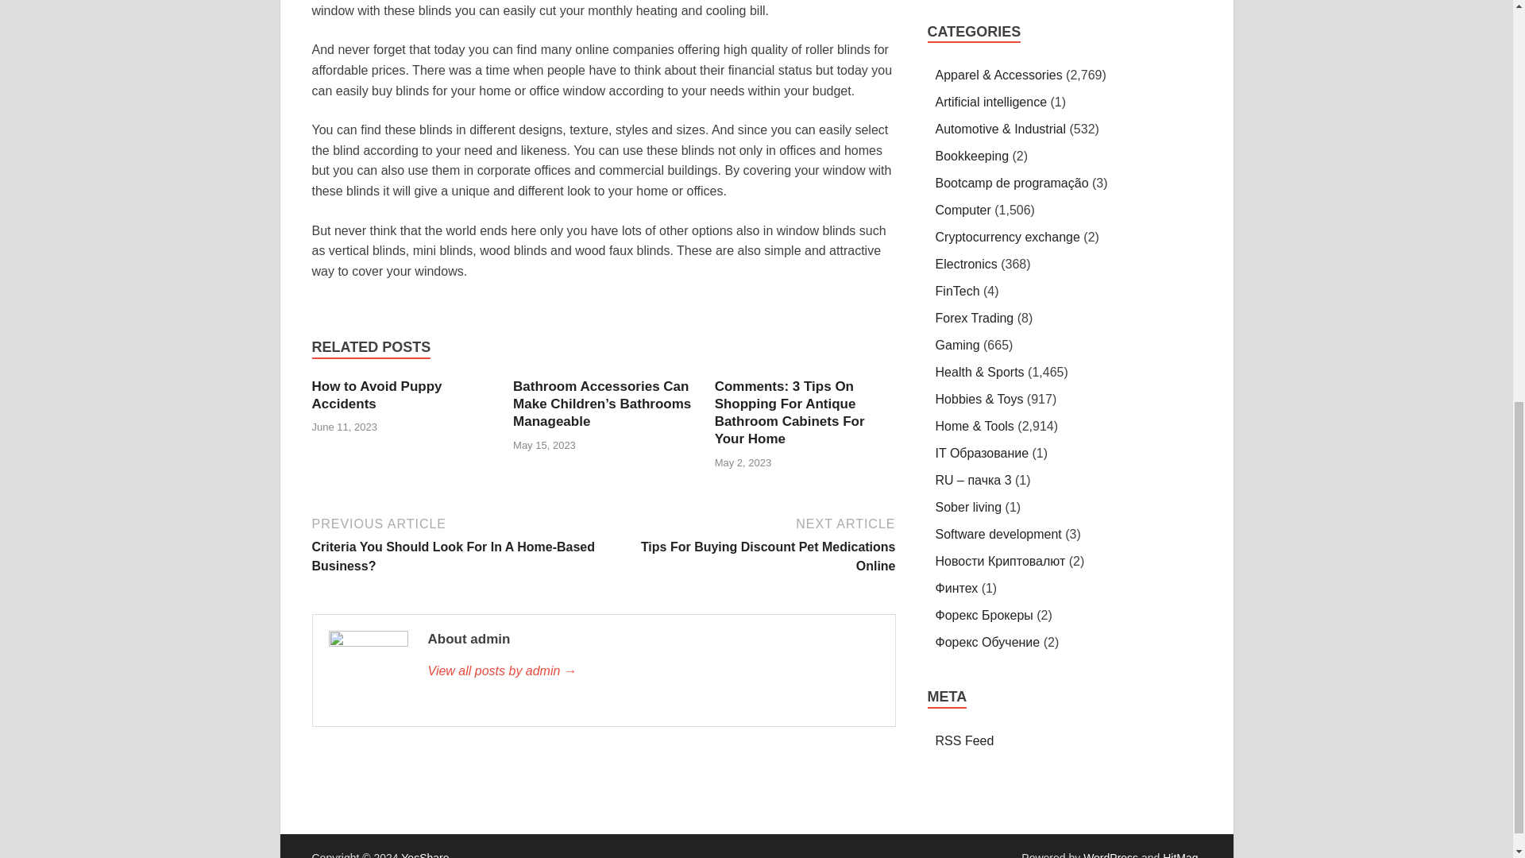  Describe the element at coordinates (750, 543) in the screenshot. I see `How to Avoid Puppy Accidents` at that location.